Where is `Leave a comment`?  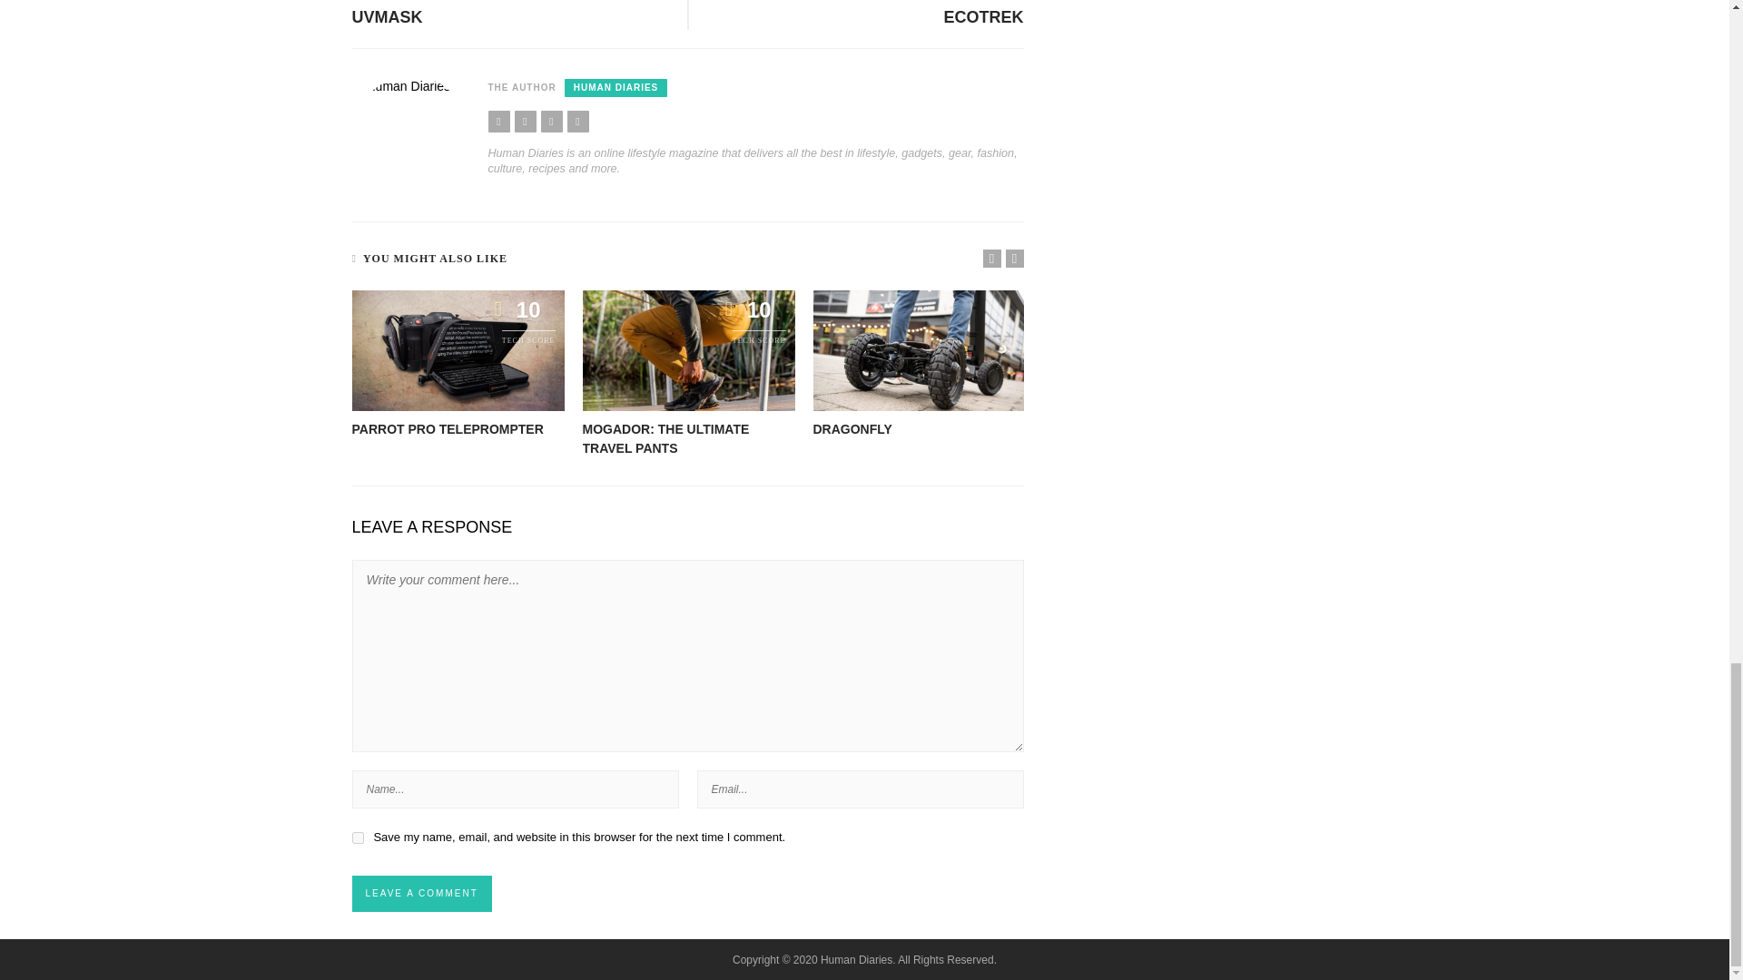
Leave a comment is located at coordinates (421, 894).